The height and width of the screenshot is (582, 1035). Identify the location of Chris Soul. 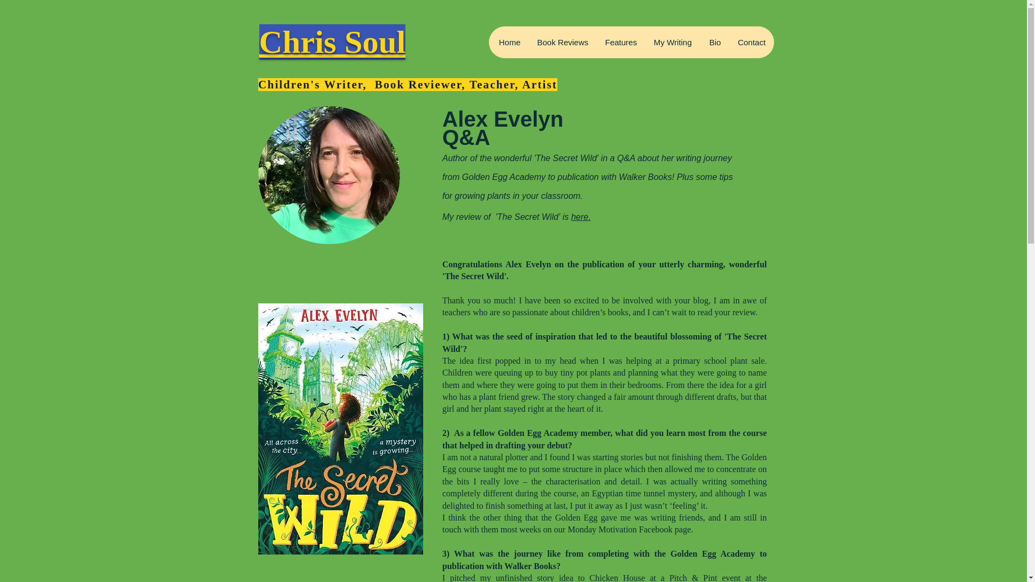
(332, 42).